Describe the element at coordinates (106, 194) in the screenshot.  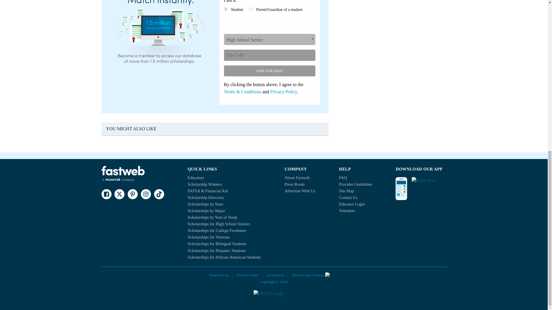
I see `Fastweb on Facebook` at that location.